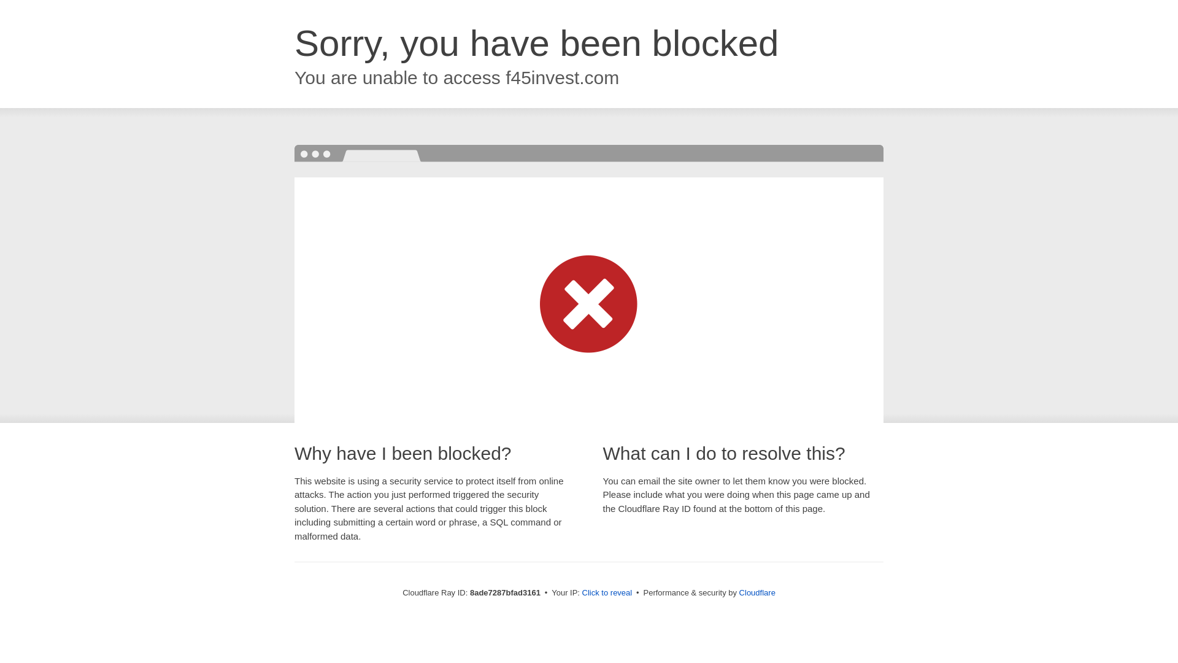 Image resolution: width=1178 pixels, height=663 pixels. What do you see at coordinates (607, 593) in the screenshot?
I see `Click to reveal` at bounding box center [607, 593].